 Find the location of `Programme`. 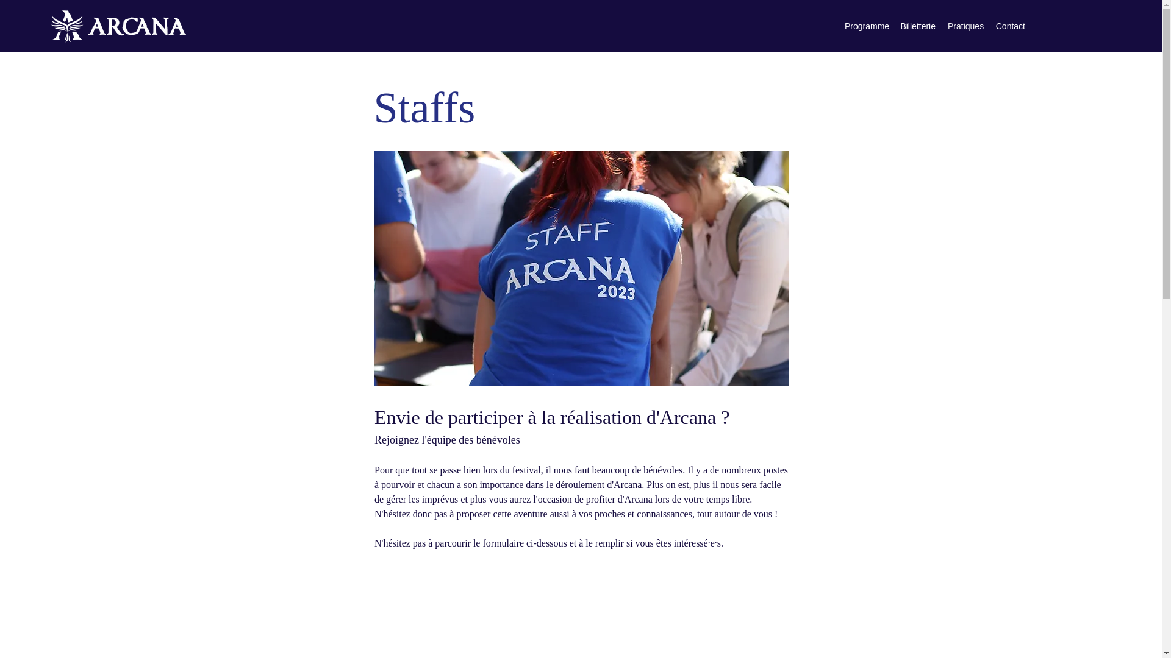

Programme is located at coordinates (866, 26).